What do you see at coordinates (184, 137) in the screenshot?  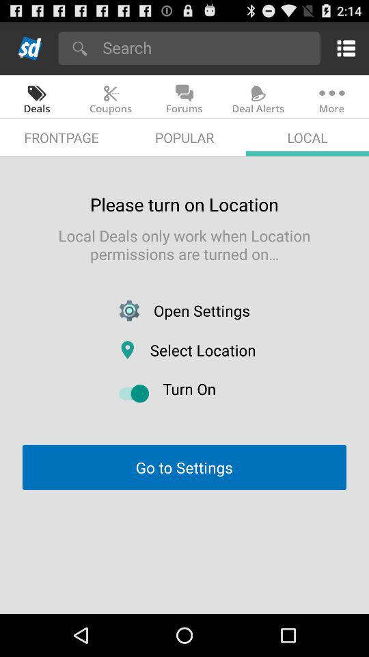 I see `jump to popular app` at bounding box center [184, 137].